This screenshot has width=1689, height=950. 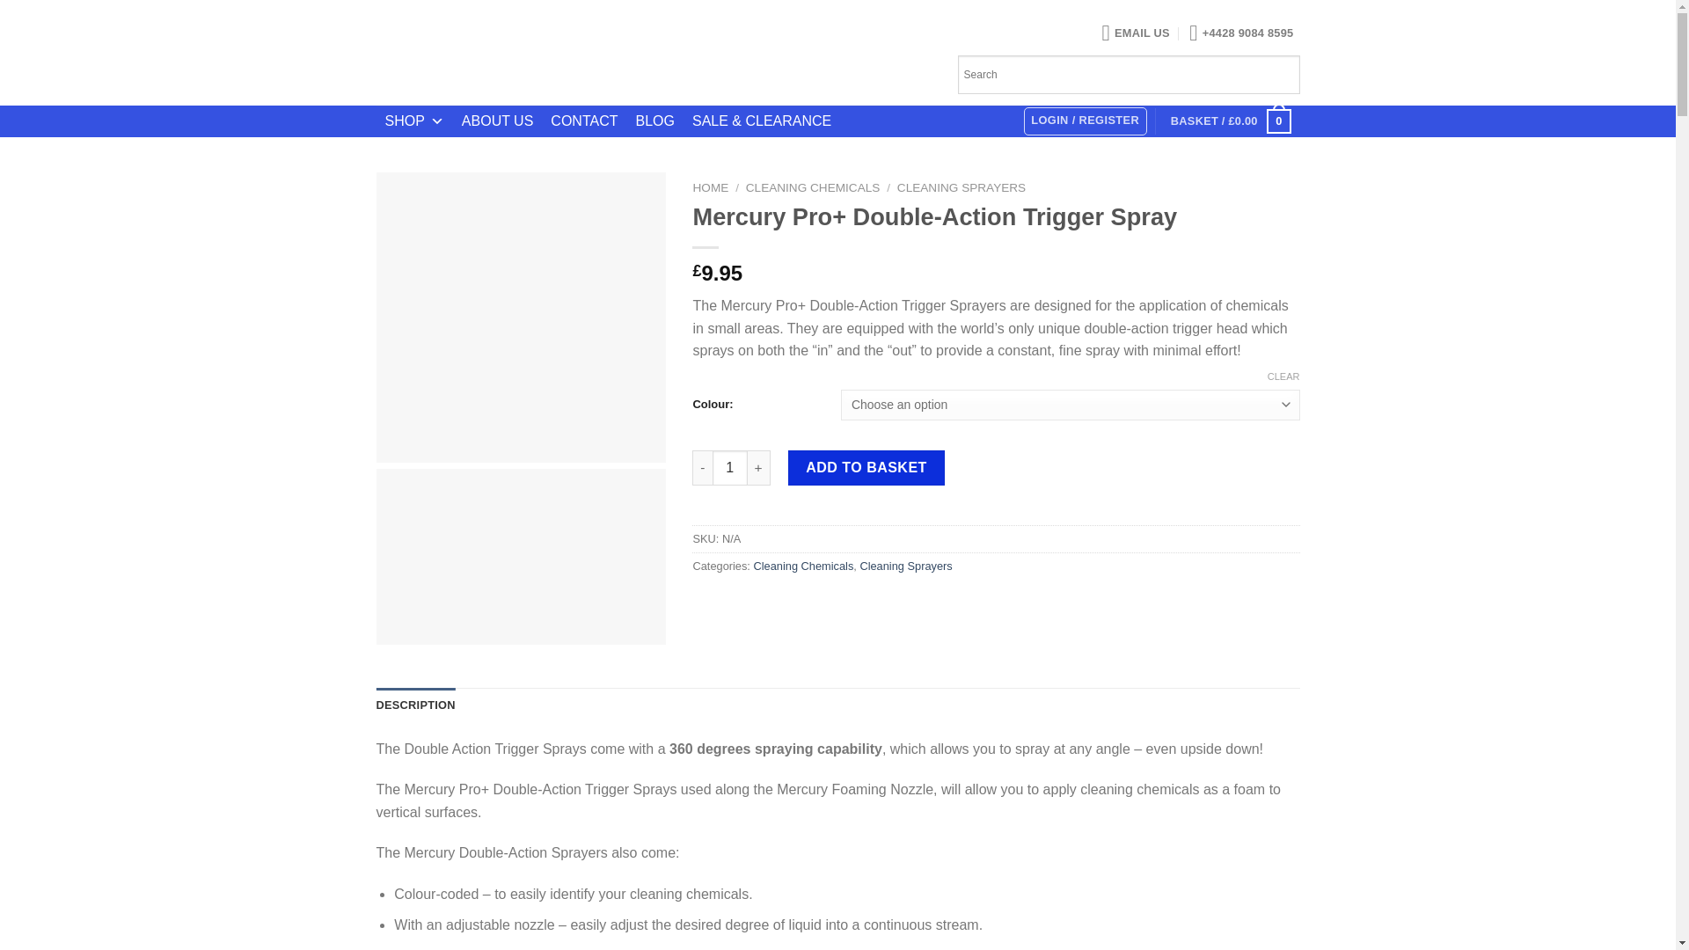 What do you see at coordinates (730, 467) in the screenshot?
I see `1` at bounding box center [730, 467].